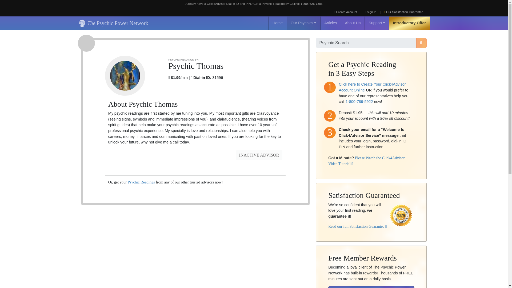  What do you see at coordinates (141, 182) in the screenshot?
I see `Psychic Readings` at bounding box center [141, 182].